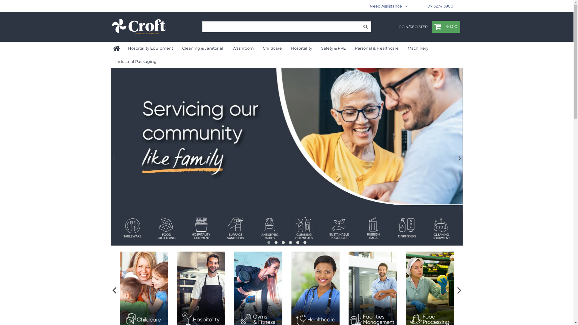 This screenshot has width=578, height=325. Describe the element at coordinates (201, 228) in the screenshot. I see `Washroom Dispensers` at that location.